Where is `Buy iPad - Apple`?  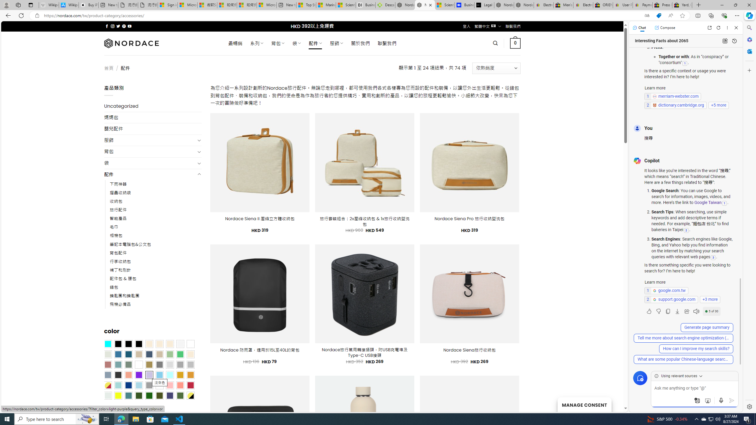 Buy iPad - Apple is located at coordinates (89, 5).